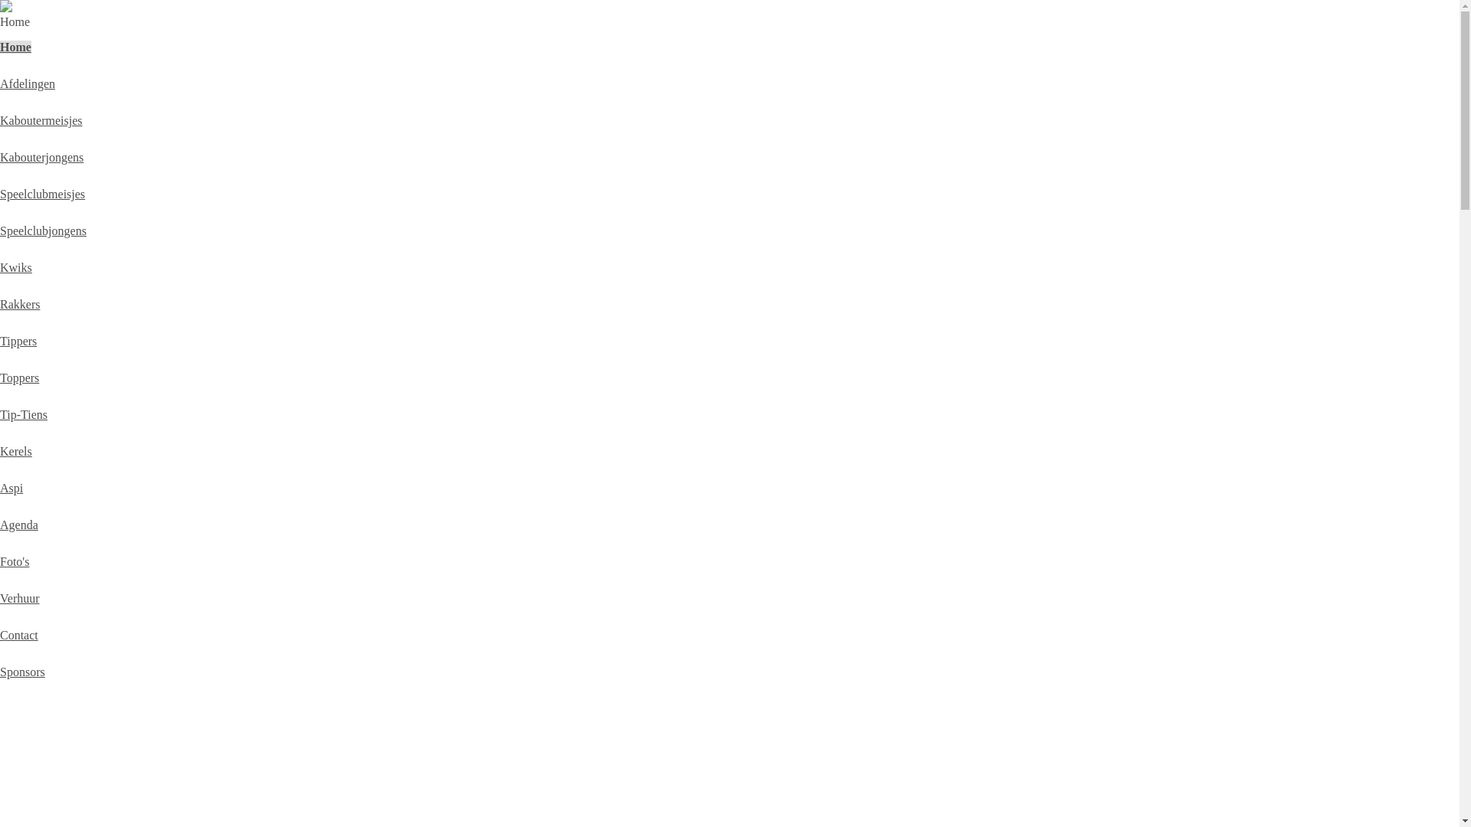 The width and height of the screenshot is (1471, 827). What do you see at coordinates (23, 672) in the screenshot?
I see `Sponsors` at bounding box center [23, 672].